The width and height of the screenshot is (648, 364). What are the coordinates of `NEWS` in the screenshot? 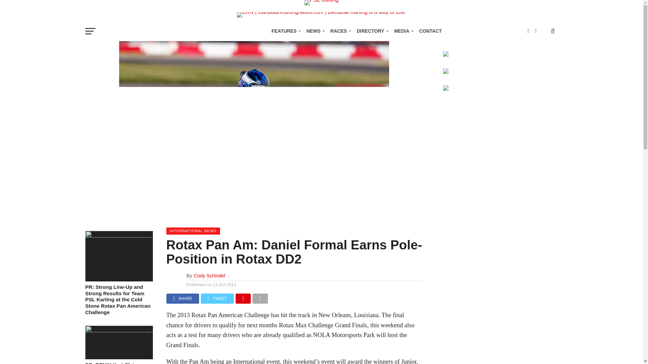 It's located at (315, 31).